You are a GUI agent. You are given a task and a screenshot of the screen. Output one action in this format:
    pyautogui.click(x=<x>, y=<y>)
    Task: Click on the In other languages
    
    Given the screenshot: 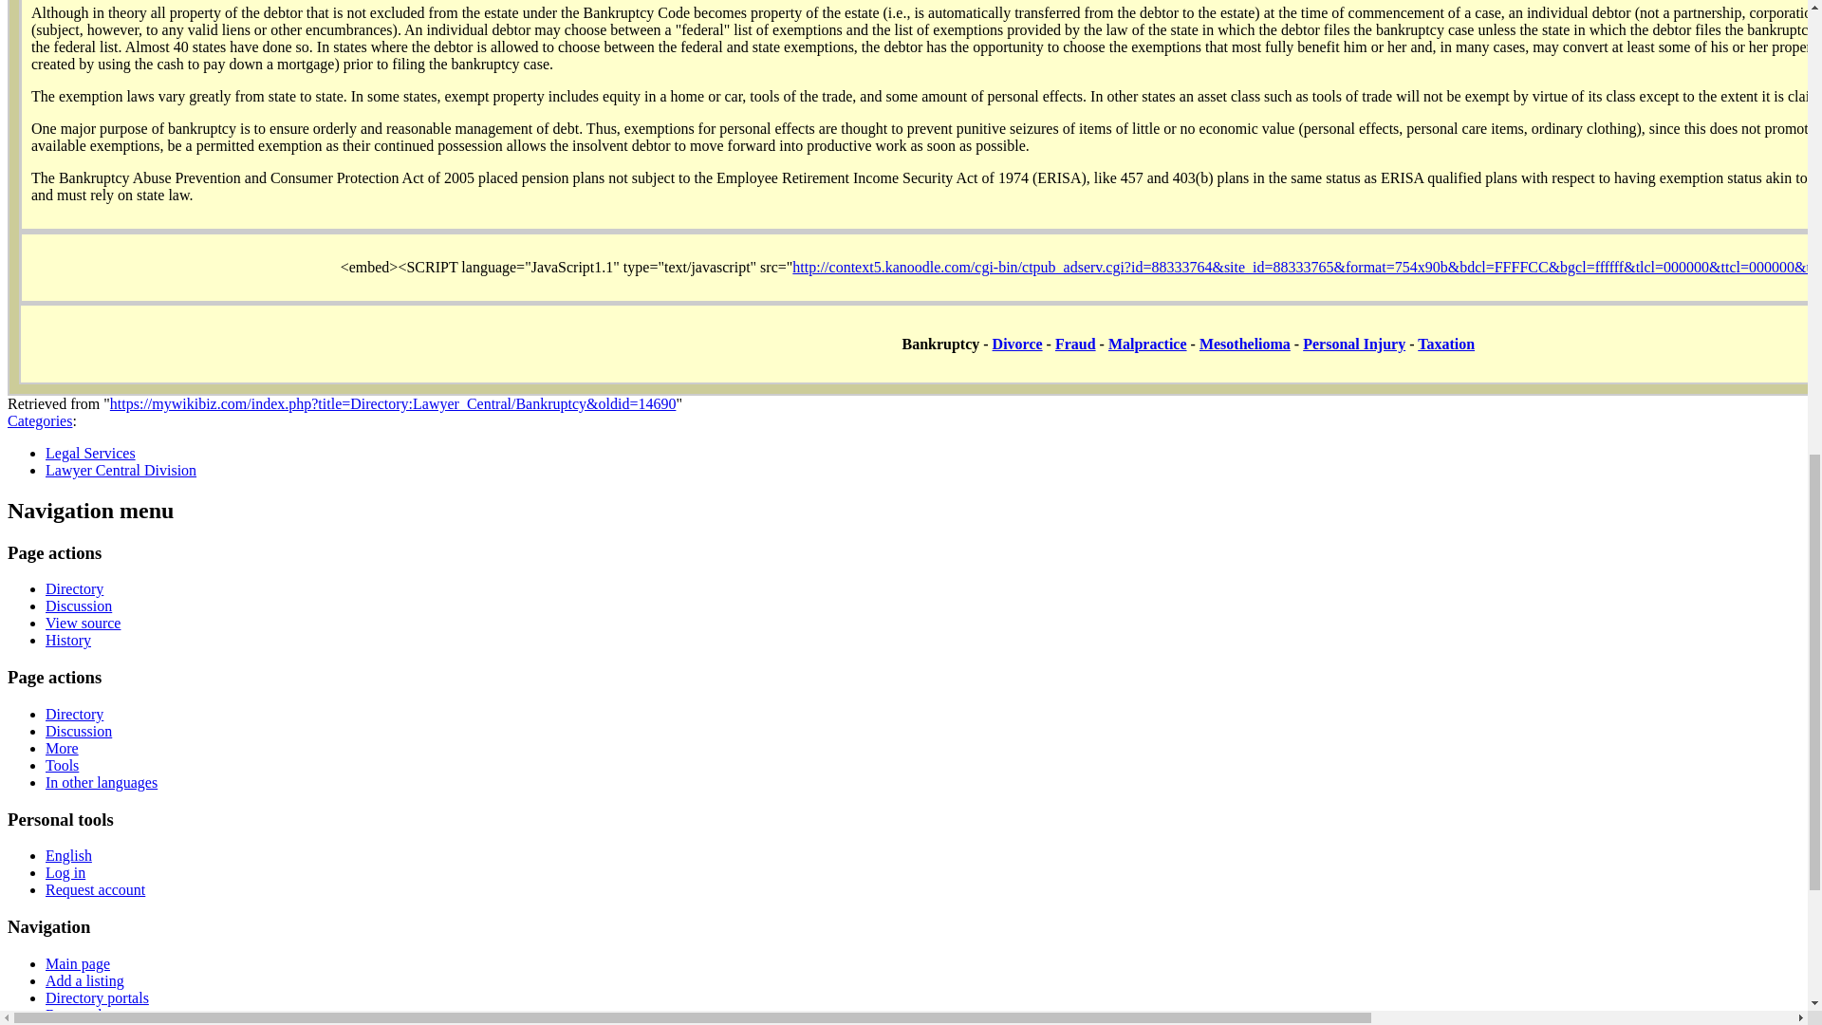 What is the action you would take?
    pyautogui.click(x=101, y=782)
    